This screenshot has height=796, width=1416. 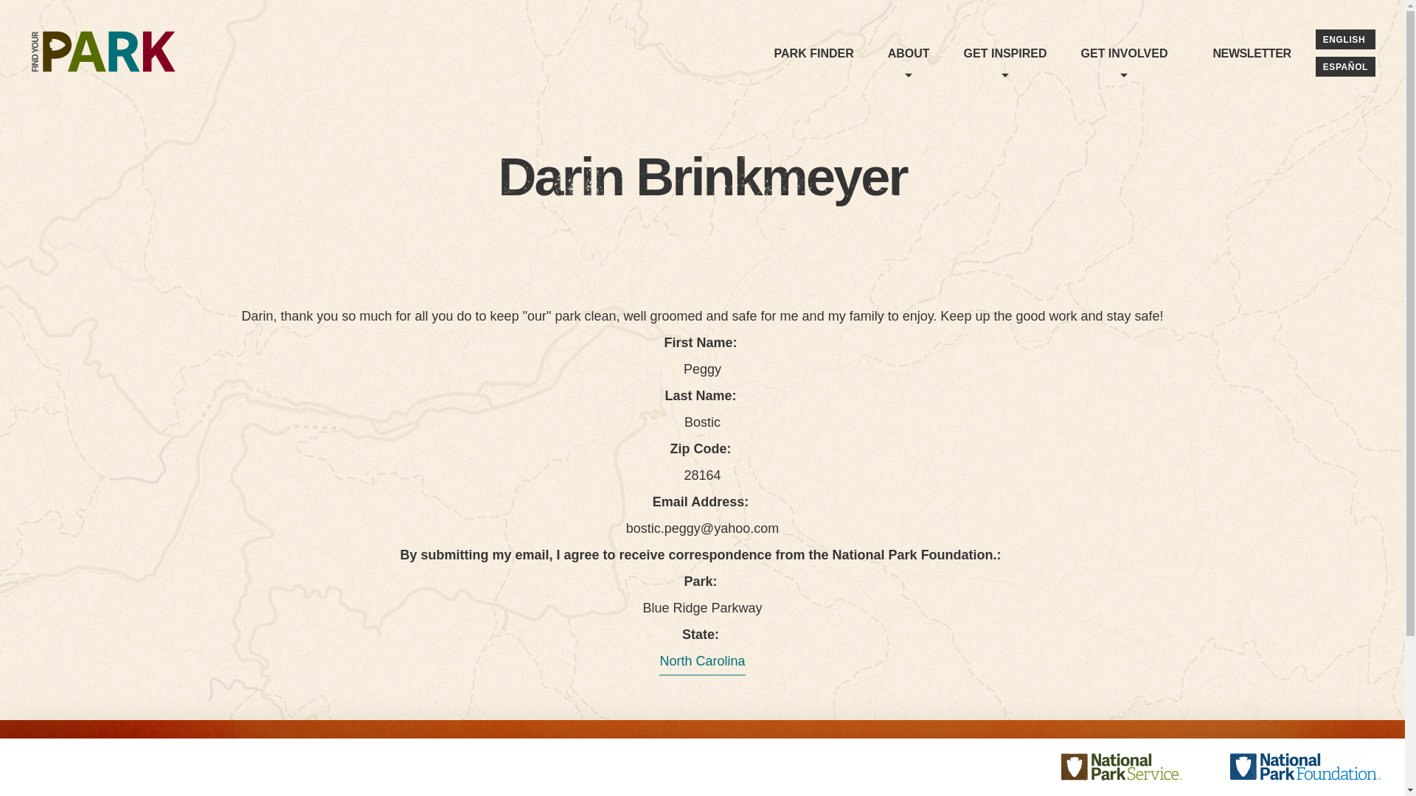 What do you see at coordinates (1252, 52) in the screenshot?
I see `PARK FINDER` at bounding box center [1252, 52].